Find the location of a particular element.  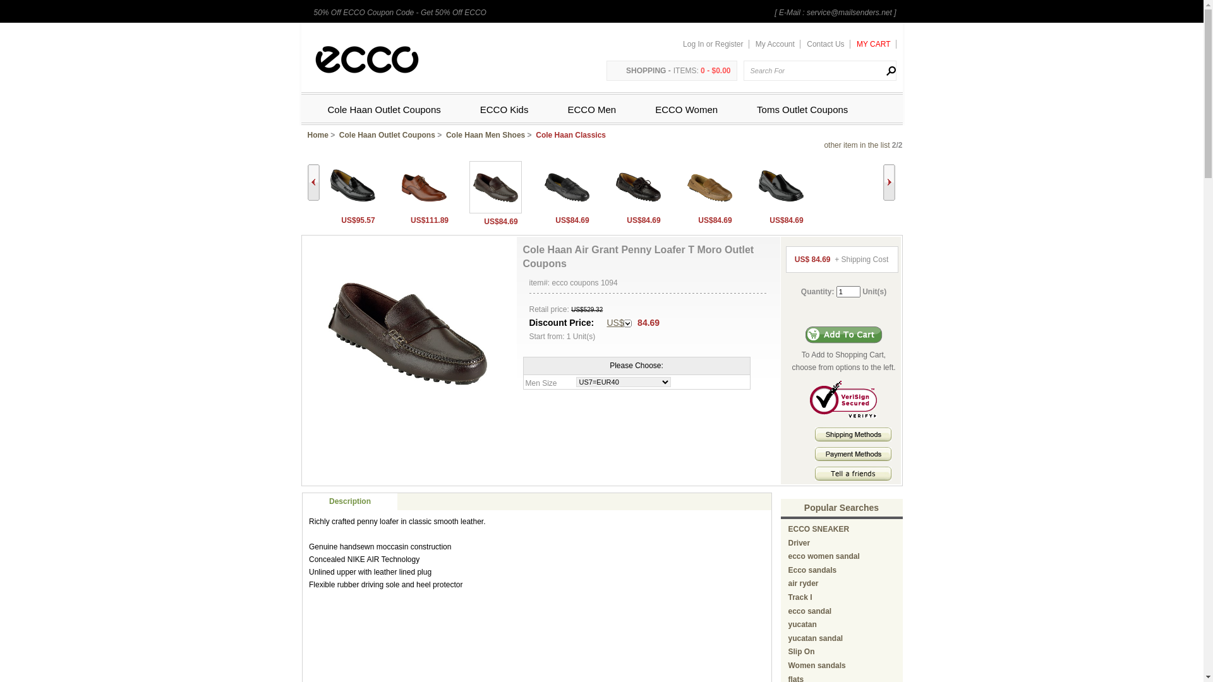

Cole Haan Pinch Air Penny Black Outlet Coupons is located at coordinates (353, 187).